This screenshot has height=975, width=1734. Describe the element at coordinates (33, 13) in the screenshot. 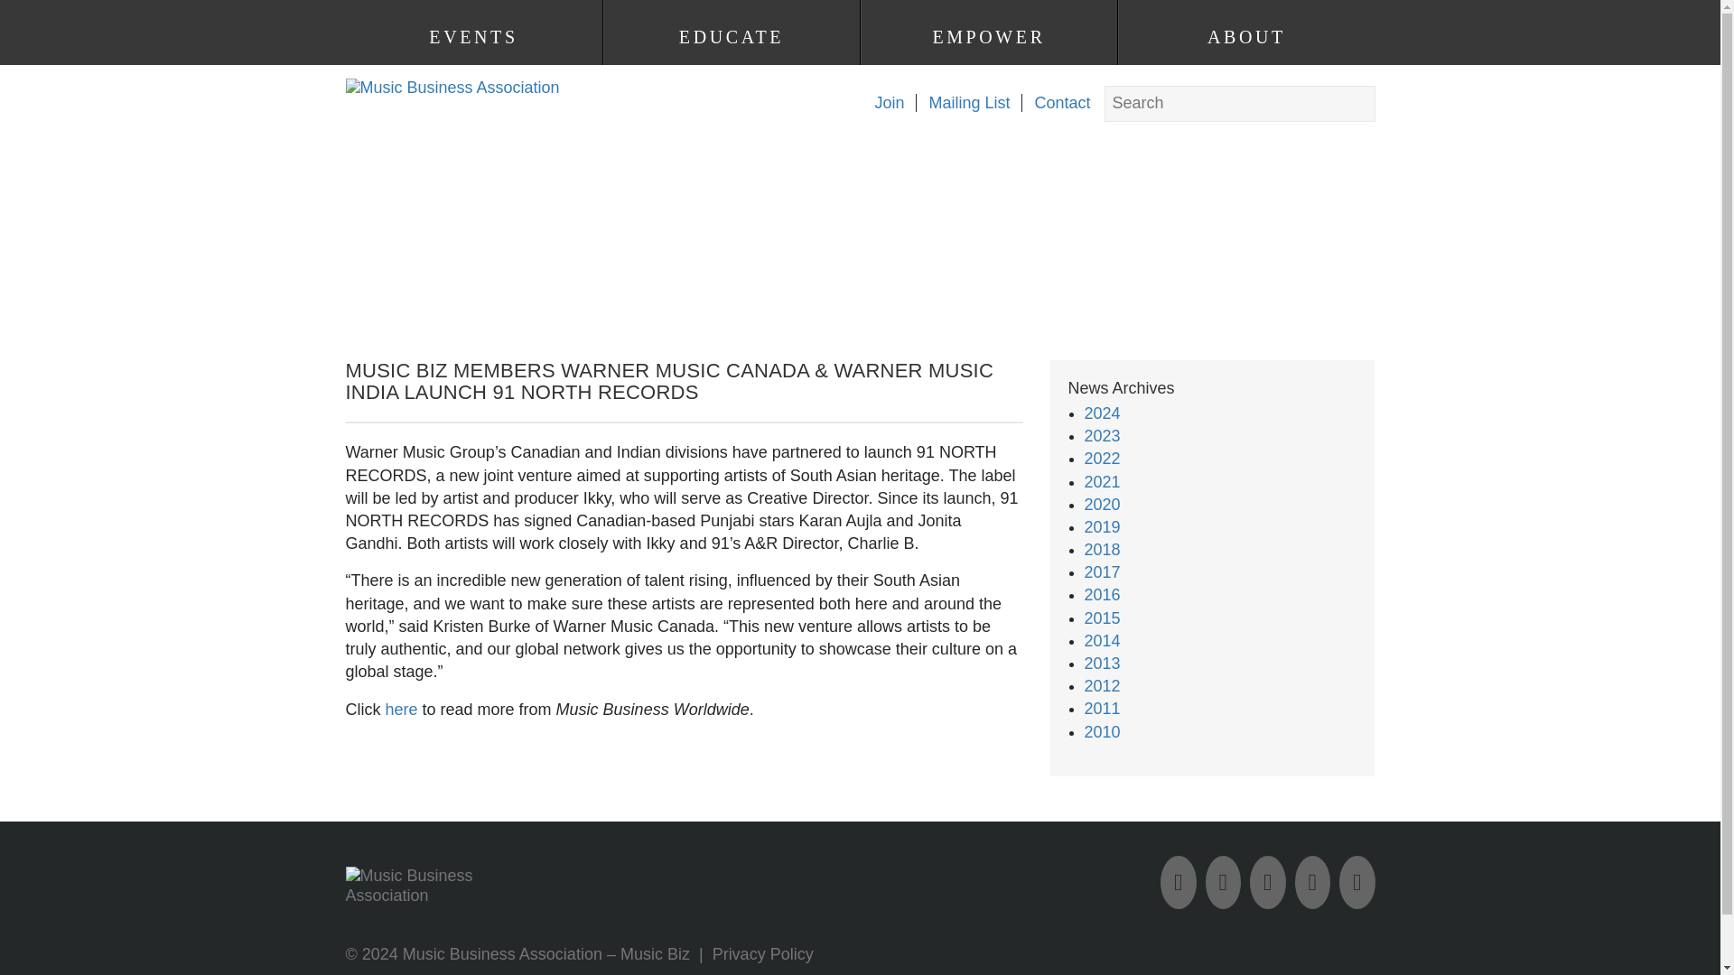

I see `Search` at that location.